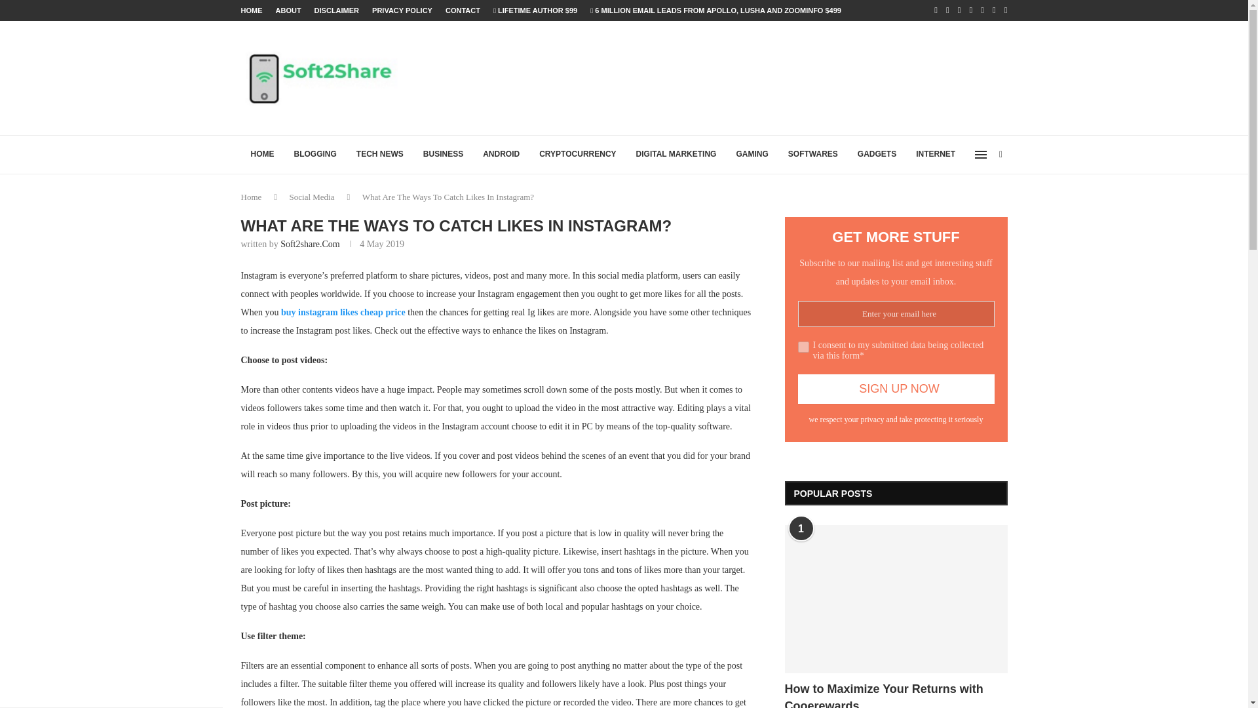 The height and width of the screenshot is (708, 1258). What do you see at coordinates (813, 155) in the screenshot?
I see `SOFTWARES` at bounding box center [813, 155].